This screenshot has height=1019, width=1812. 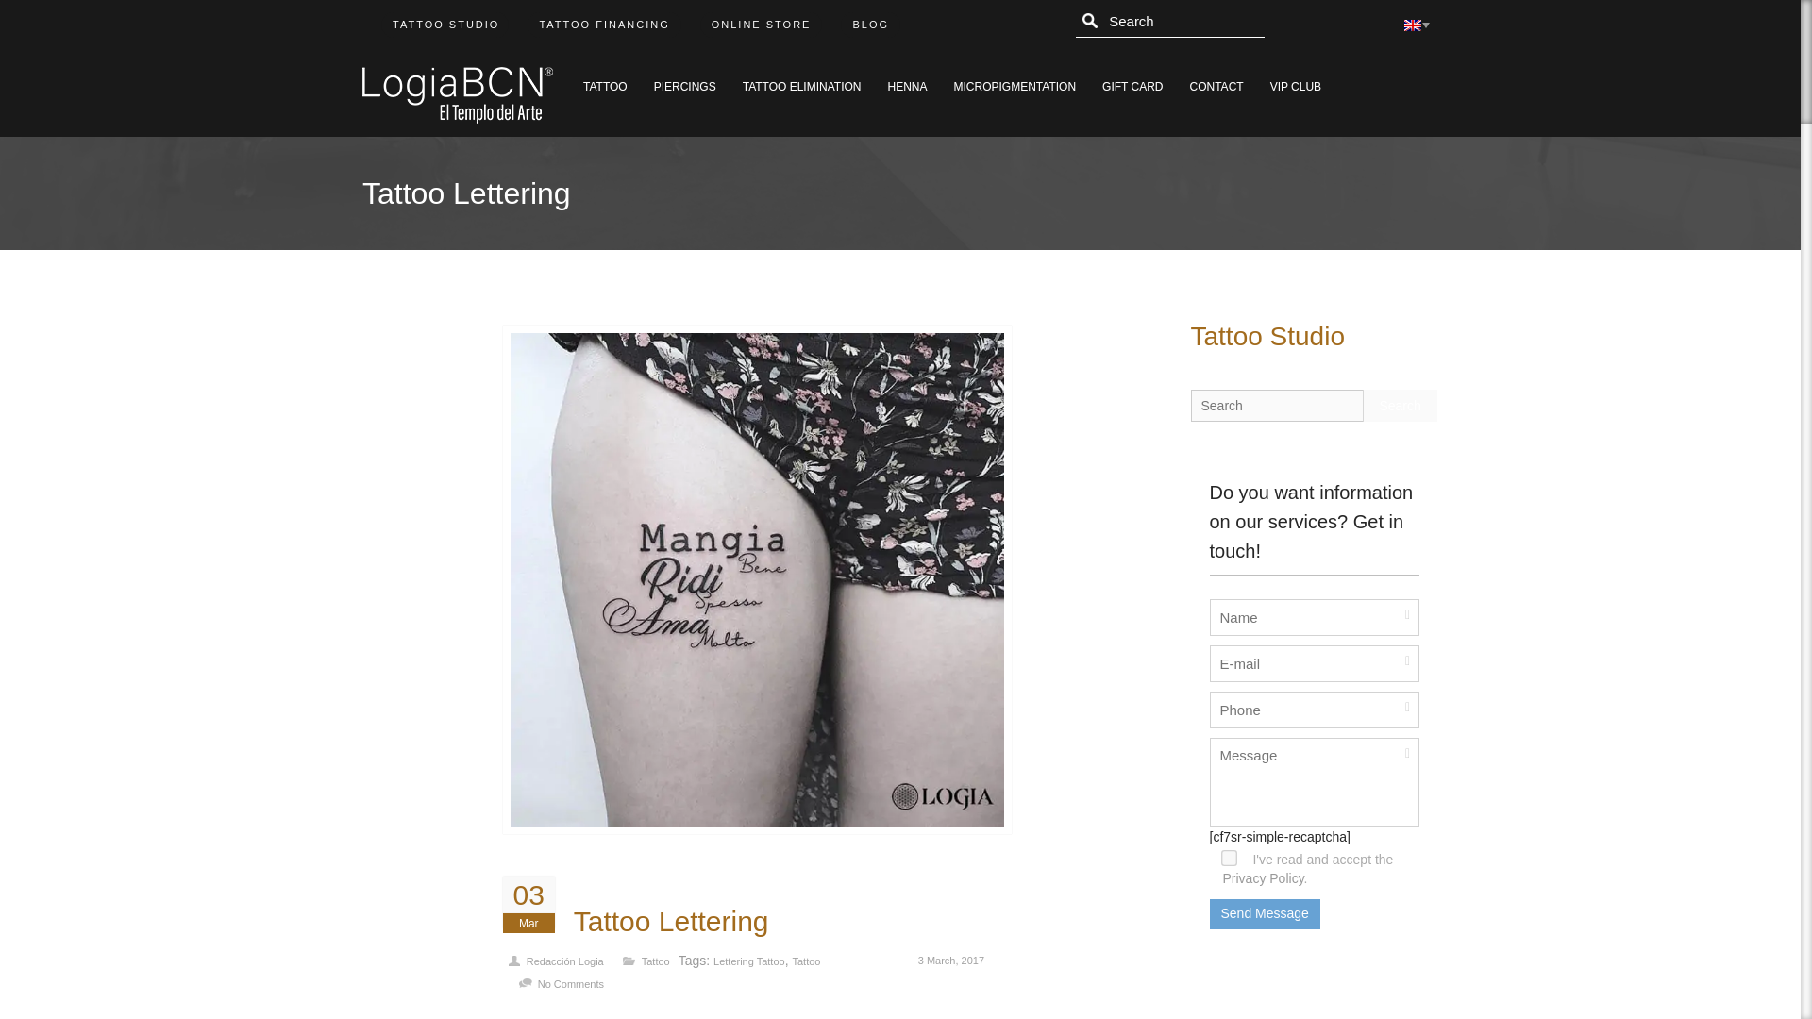 What do you see at coordinates (1227, 855) in the screenshot?
I see `1` at bounding box center [1227, 855].